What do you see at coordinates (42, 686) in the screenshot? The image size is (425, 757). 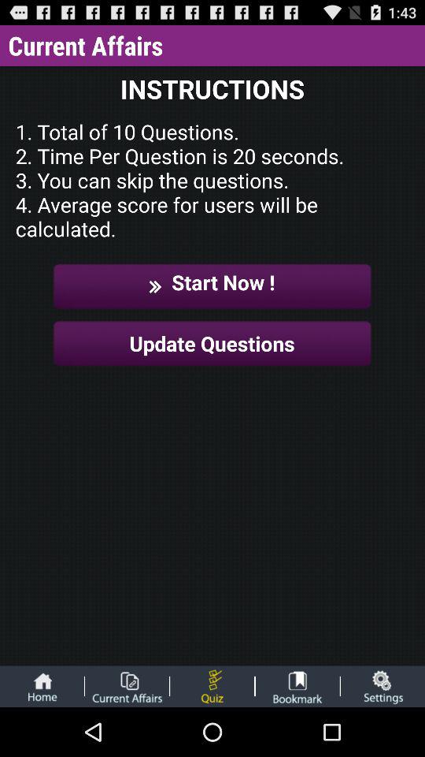 I see `tap the icon below the update questions` at bounding box center [42, 686].